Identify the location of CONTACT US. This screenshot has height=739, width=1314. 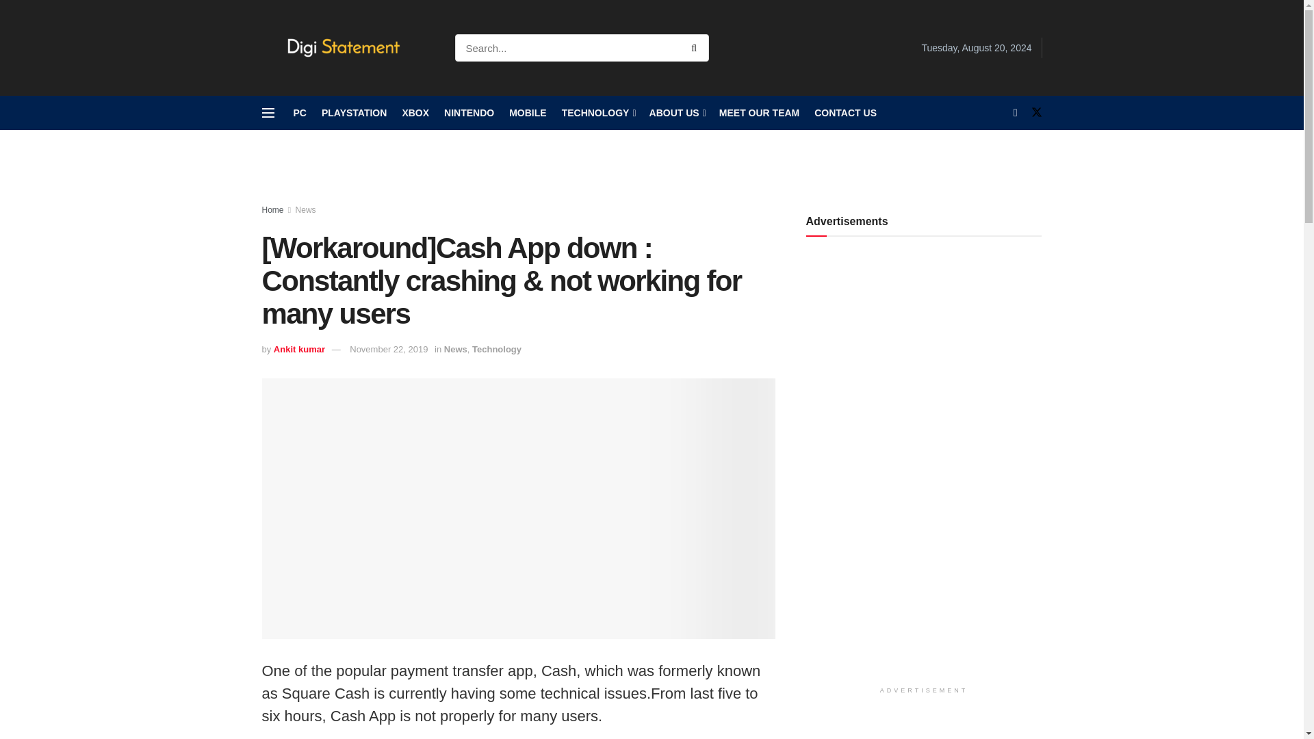
(845, 113).